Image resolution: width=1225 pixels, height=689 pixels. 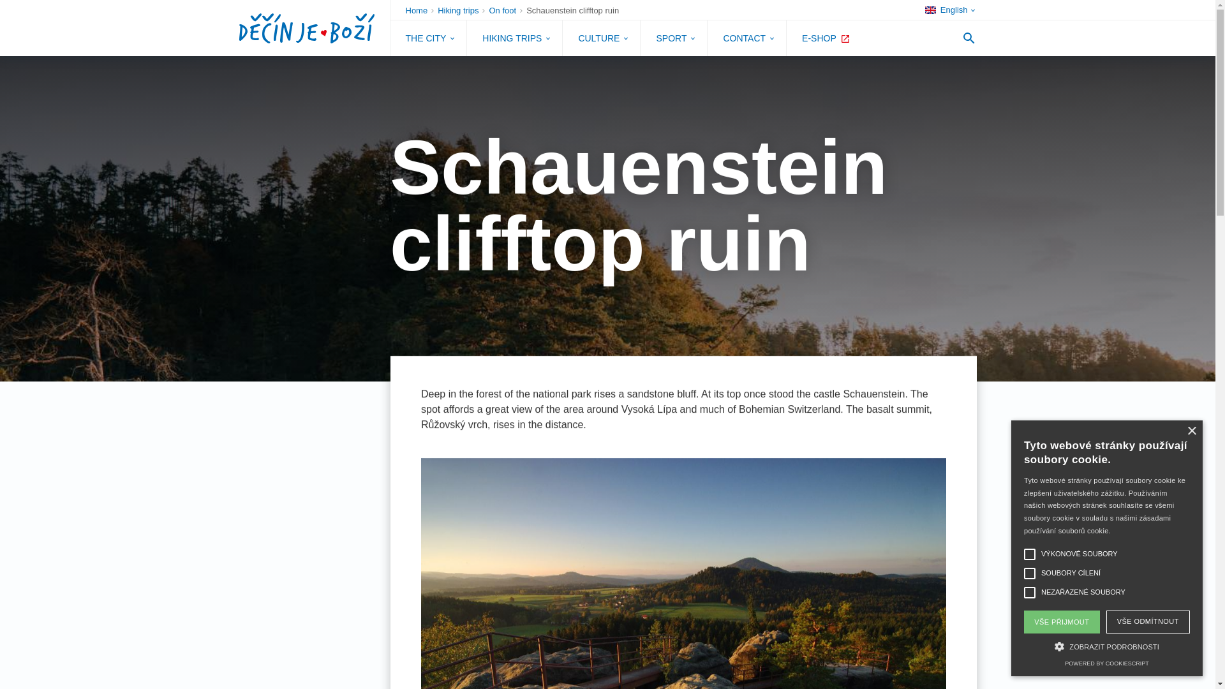 I want to click on Decin, so click(x=306, y=28).